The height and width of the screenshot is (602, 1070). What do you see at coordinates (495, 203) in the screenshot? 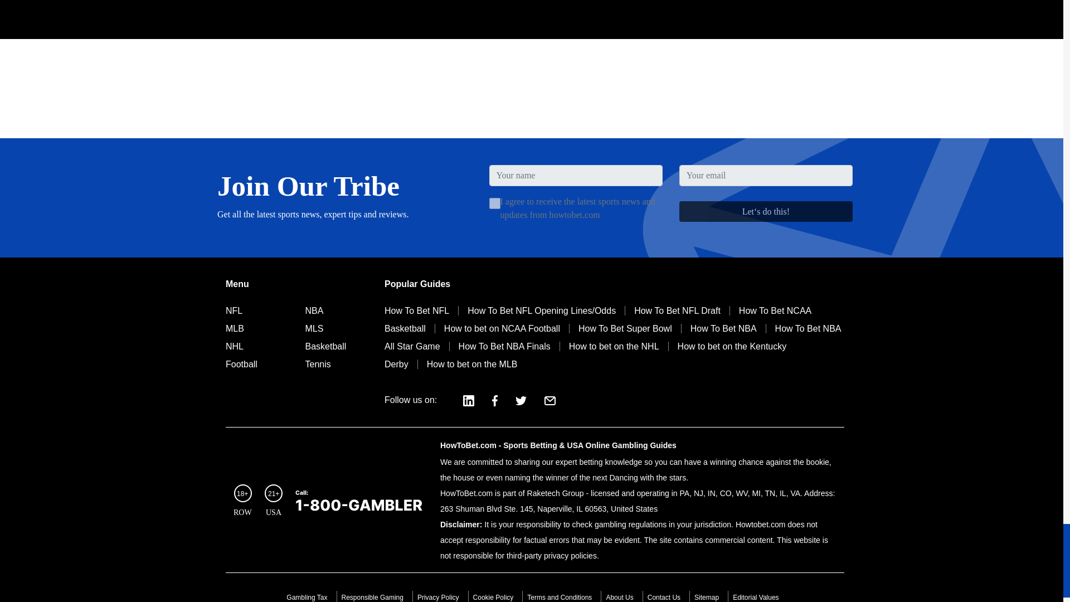
I see `on` at bounding box center [495, 203].